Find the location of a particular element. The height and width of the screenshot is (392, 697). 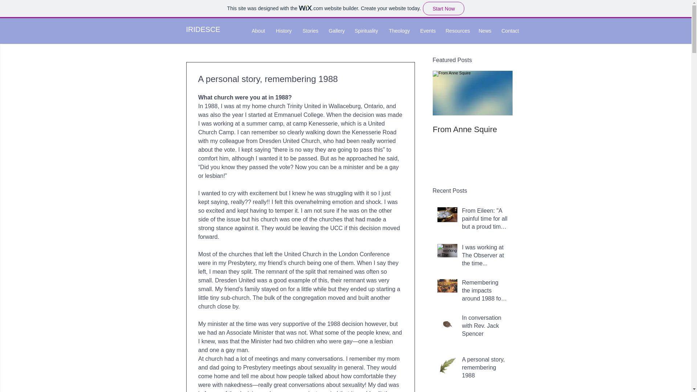

Gallery is located at coordinates (336, 30).